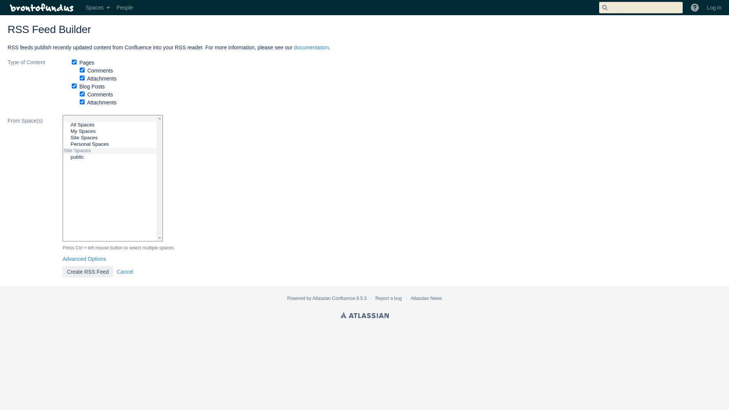 Image resolution: width=729 pixels, height=410 pixels. Describe the element at coordinates (641, 8) in the screenshot. I see ` (Type 'g' then 'g'OR '/')` at that location.